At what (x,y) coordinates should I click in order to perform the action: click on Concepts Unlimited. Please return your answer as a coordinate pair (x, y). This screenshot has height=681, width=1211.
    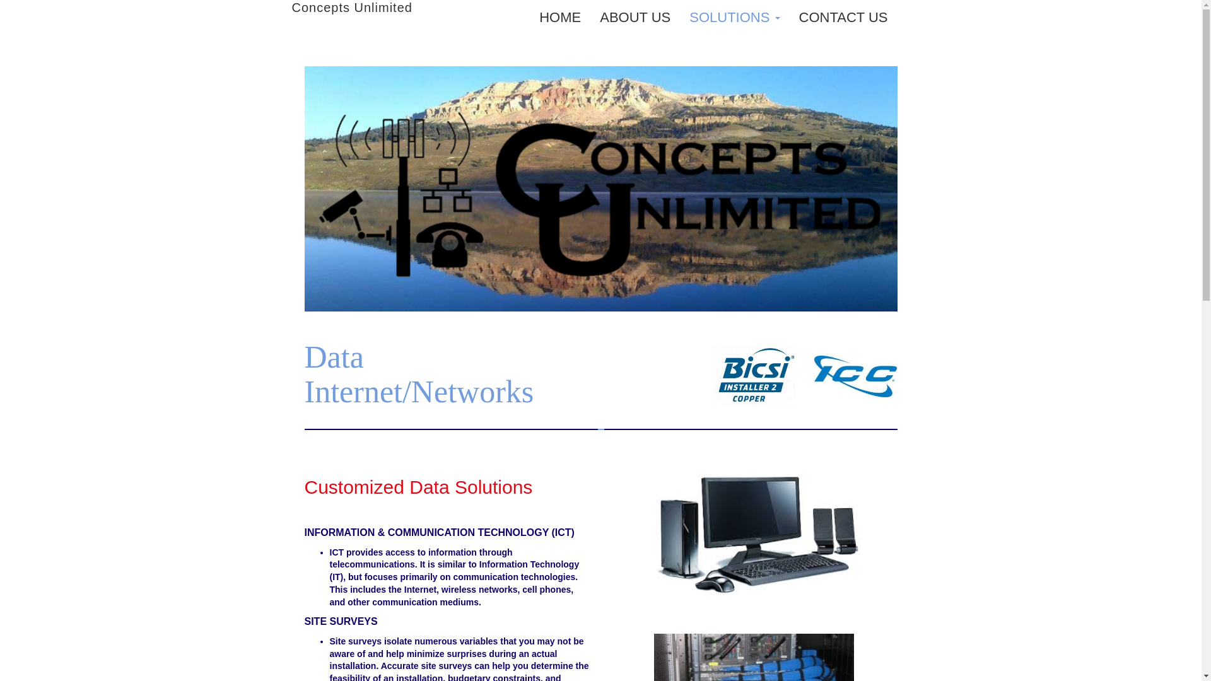
    Looking at the image, I should click on (351, 8).